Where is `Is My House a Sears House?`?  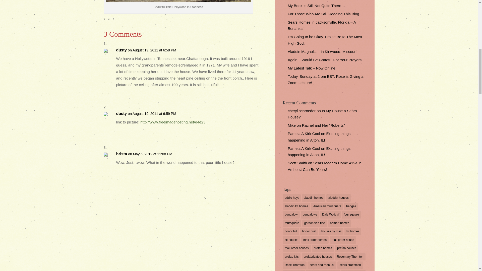 Is My House a Sears House? is located at coordinates (322, 114).